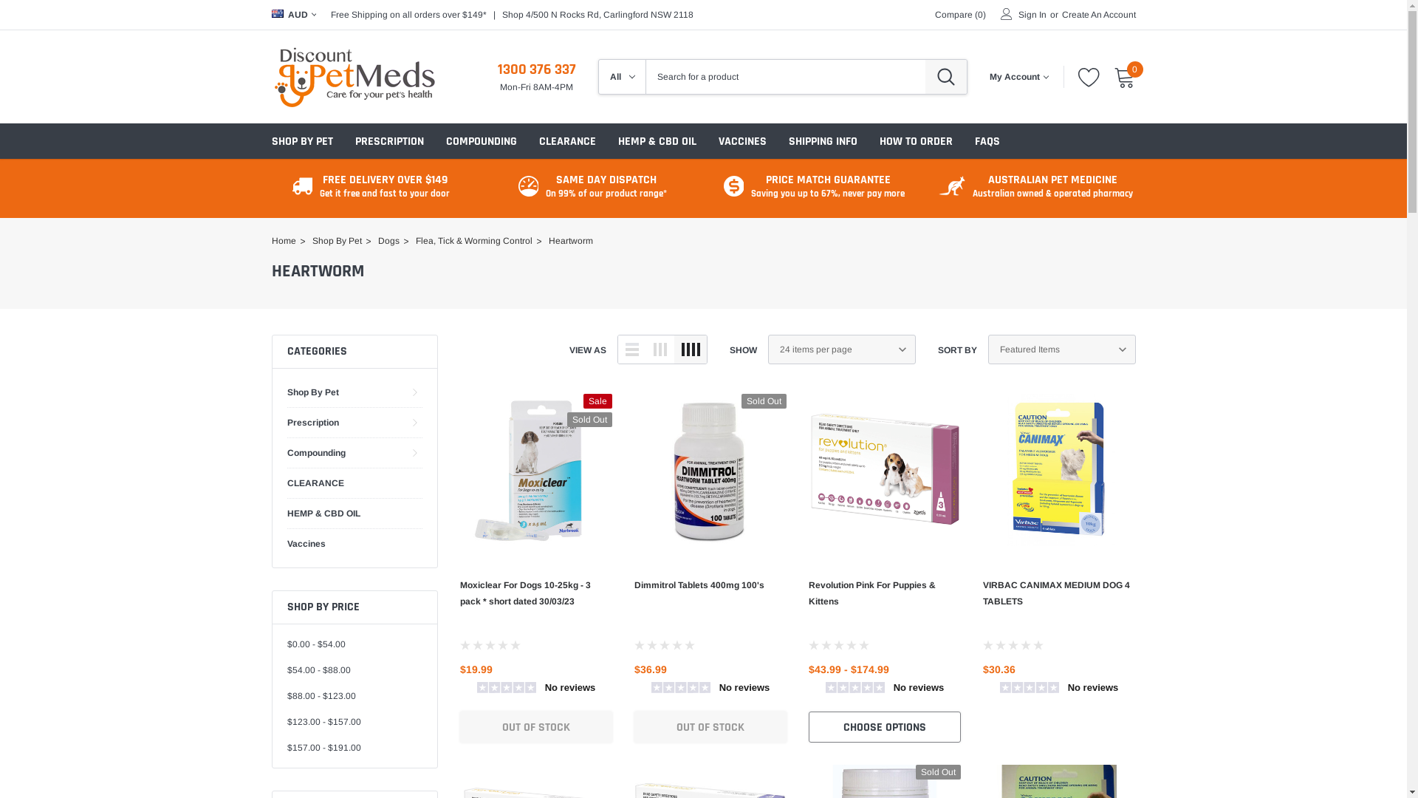 Image resolution: width=1418 pixels, height=798 pixels. I want to click on $157.00 - $191.00, so click(323, 748).